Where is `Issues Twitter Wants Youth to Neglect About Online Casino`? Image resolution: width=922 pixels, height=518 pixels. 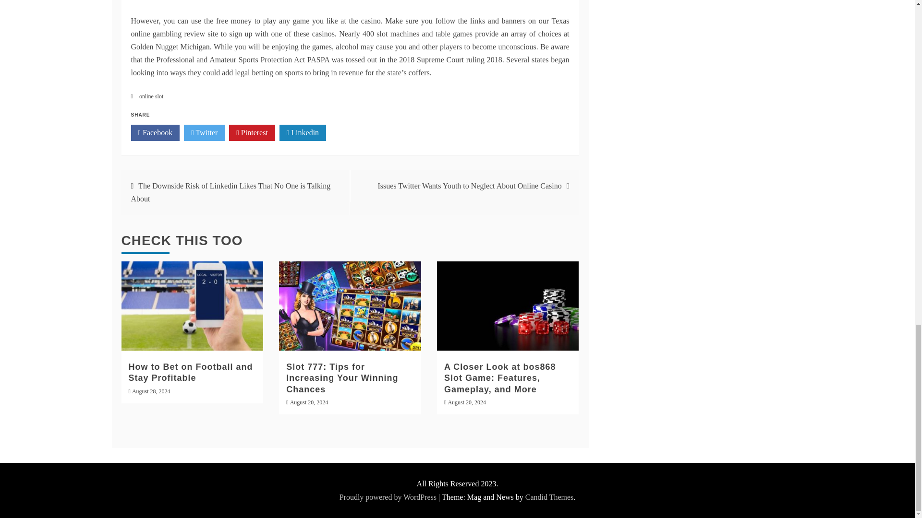
Issues Twitter Wants Youth to Neglect About Online Casino is located at coordinates (469, 186).